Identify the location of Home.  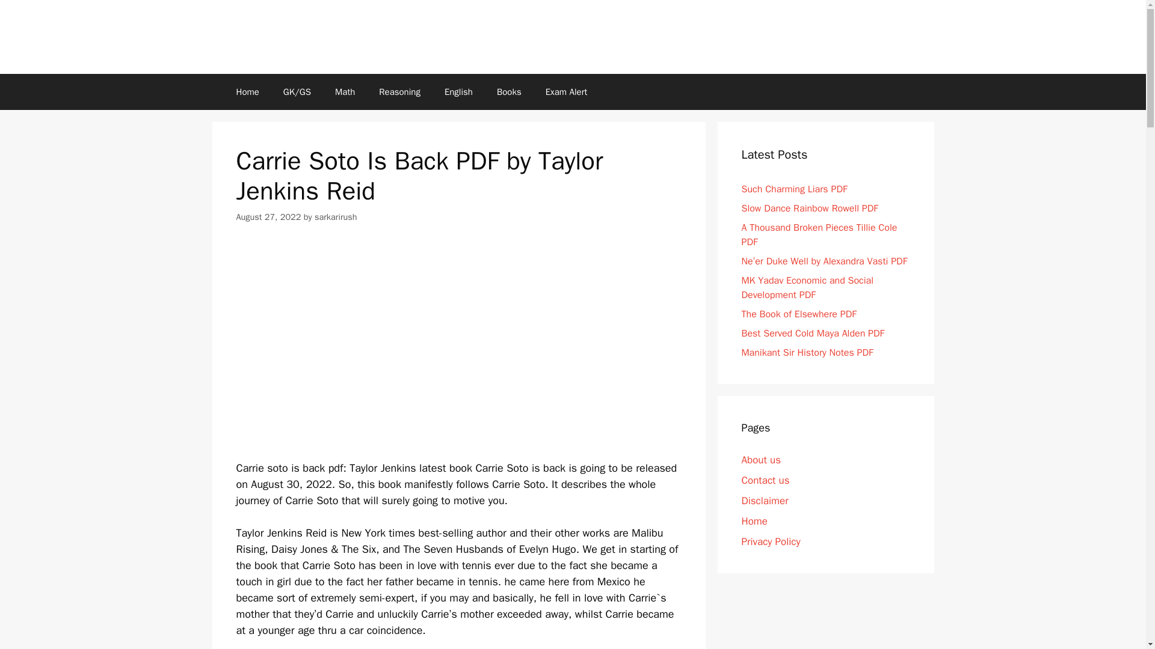
(247, 91).